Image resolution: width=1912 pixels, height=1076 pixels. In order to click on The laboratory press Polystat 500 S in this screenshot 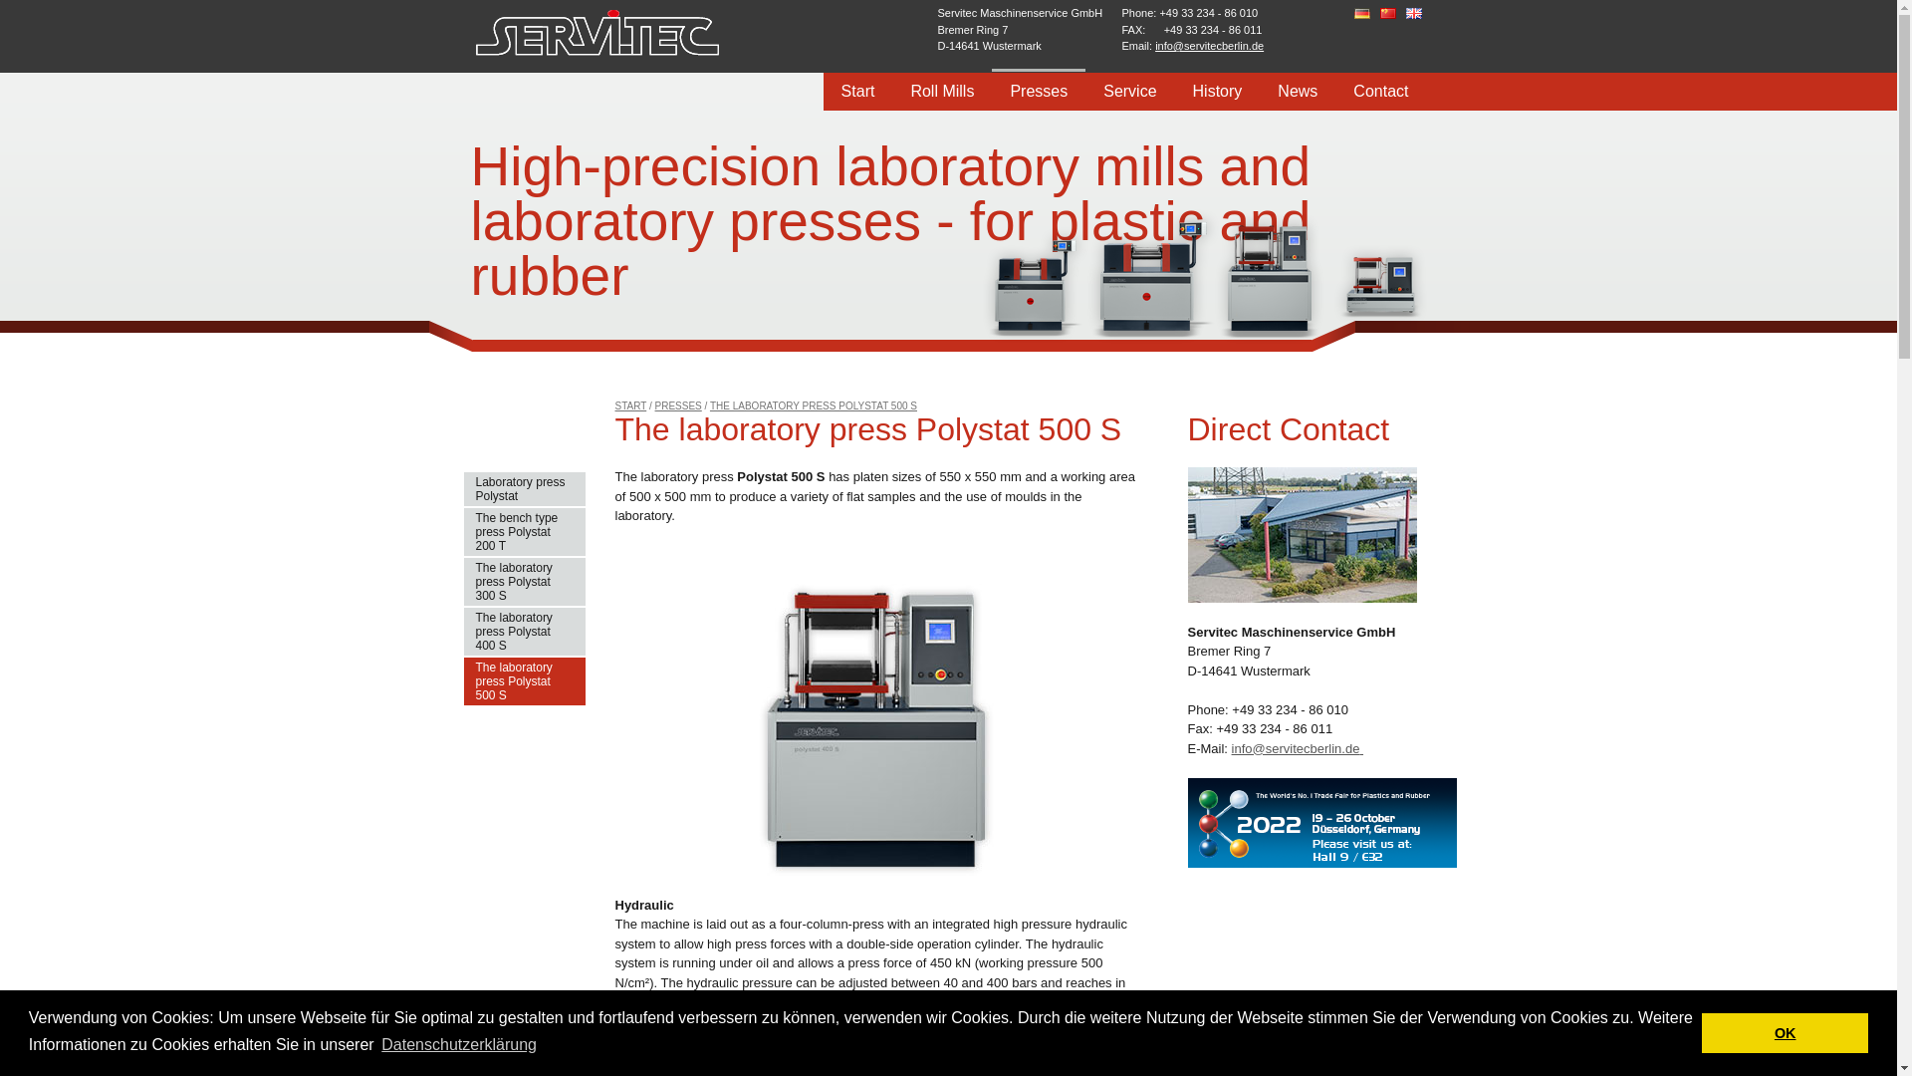, I will do `click(524, 681)`.